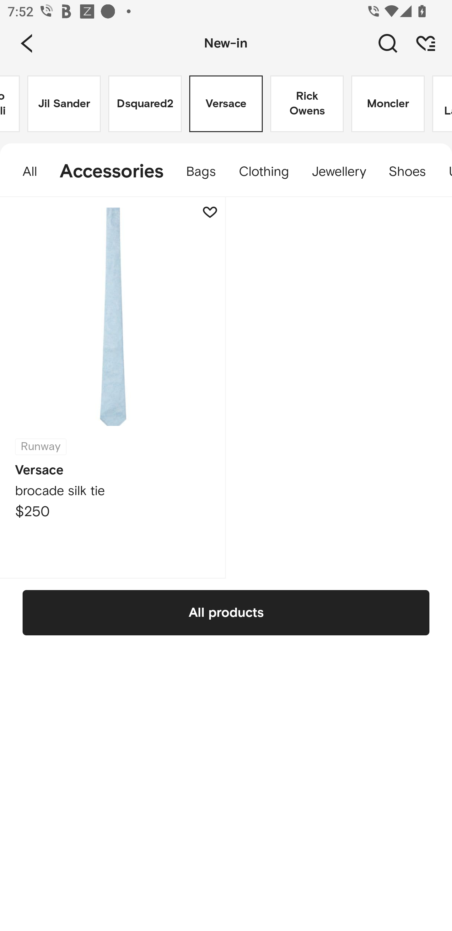 The image size is (452, 931). I want to click on Moncler, so click(388, 104).